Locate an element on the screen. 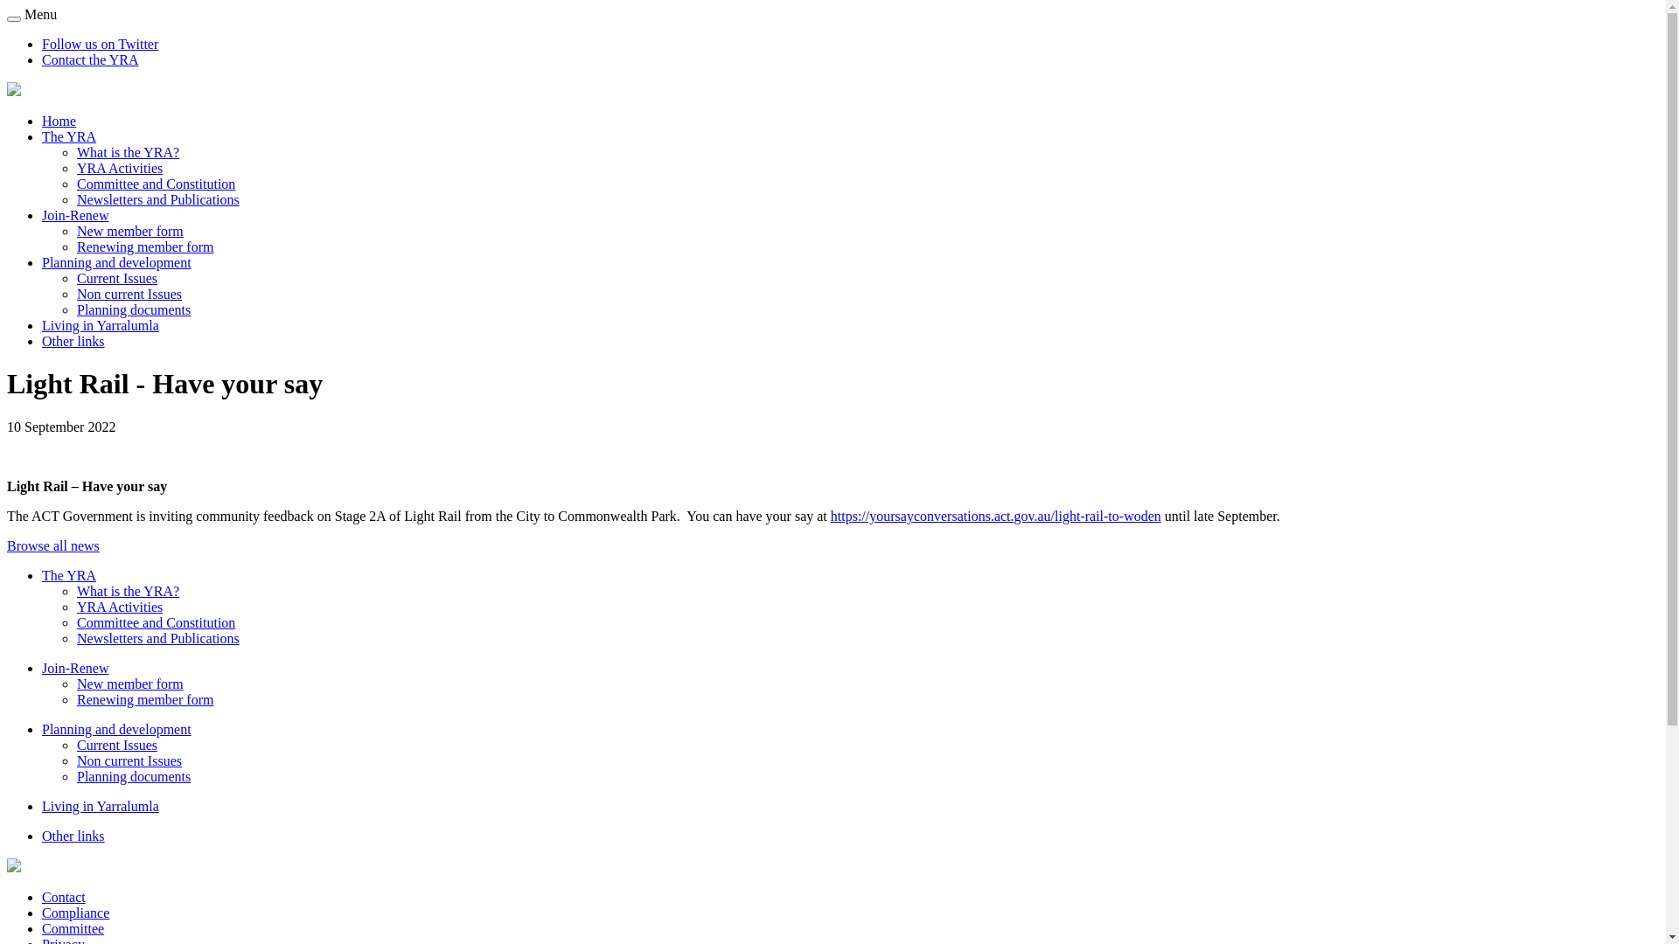 The width and height of the screenshot is (1679, 944). YRA Activities is located at coordinates (120, 168).